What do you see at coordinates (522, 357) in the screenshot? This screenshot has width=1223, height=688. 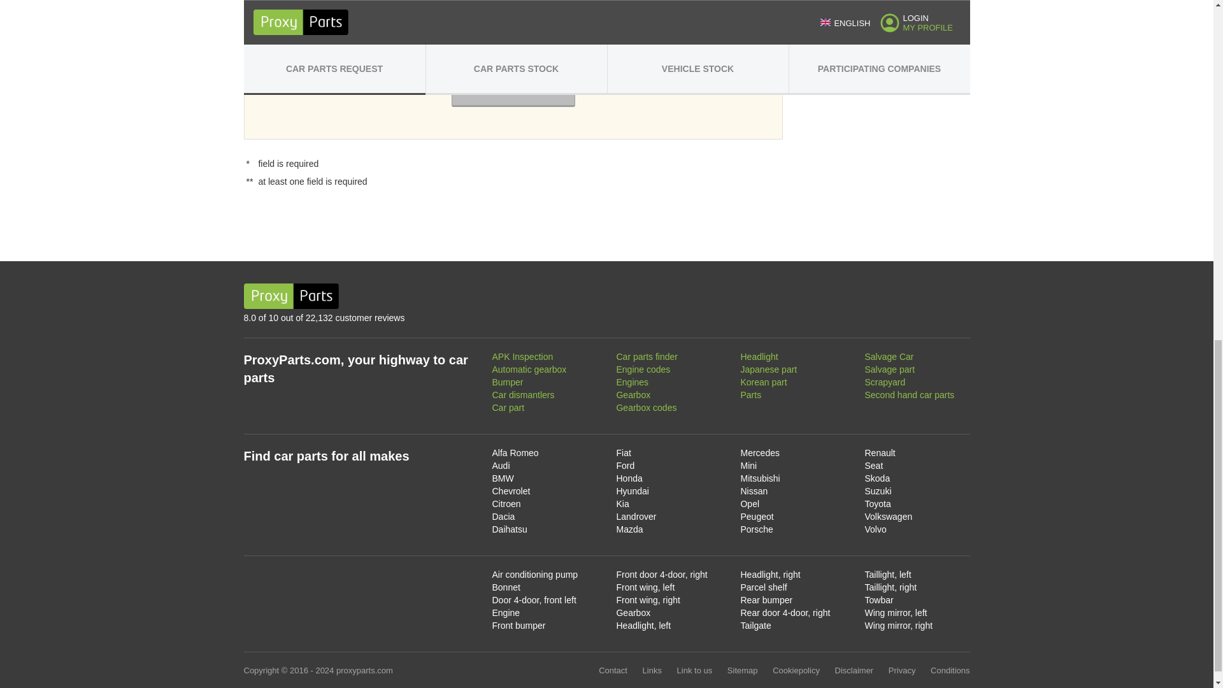 I see `APK Inspection` at bounding box center [522, 357].